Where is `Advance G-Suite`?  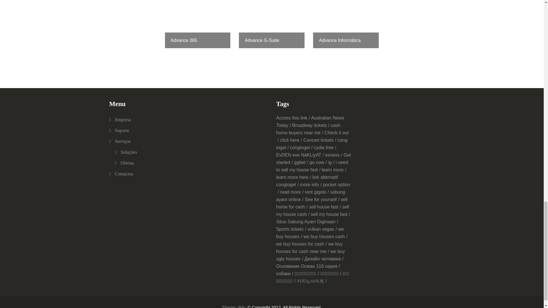 Advance G-Suite is located at coordinates (272, 24).